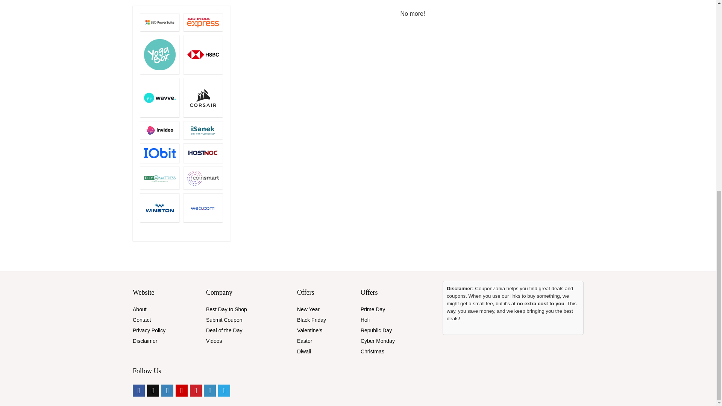 This screenshot has height=406, width=722. I want to click on View all post filed under Yoga Bar, so click(159, 54).